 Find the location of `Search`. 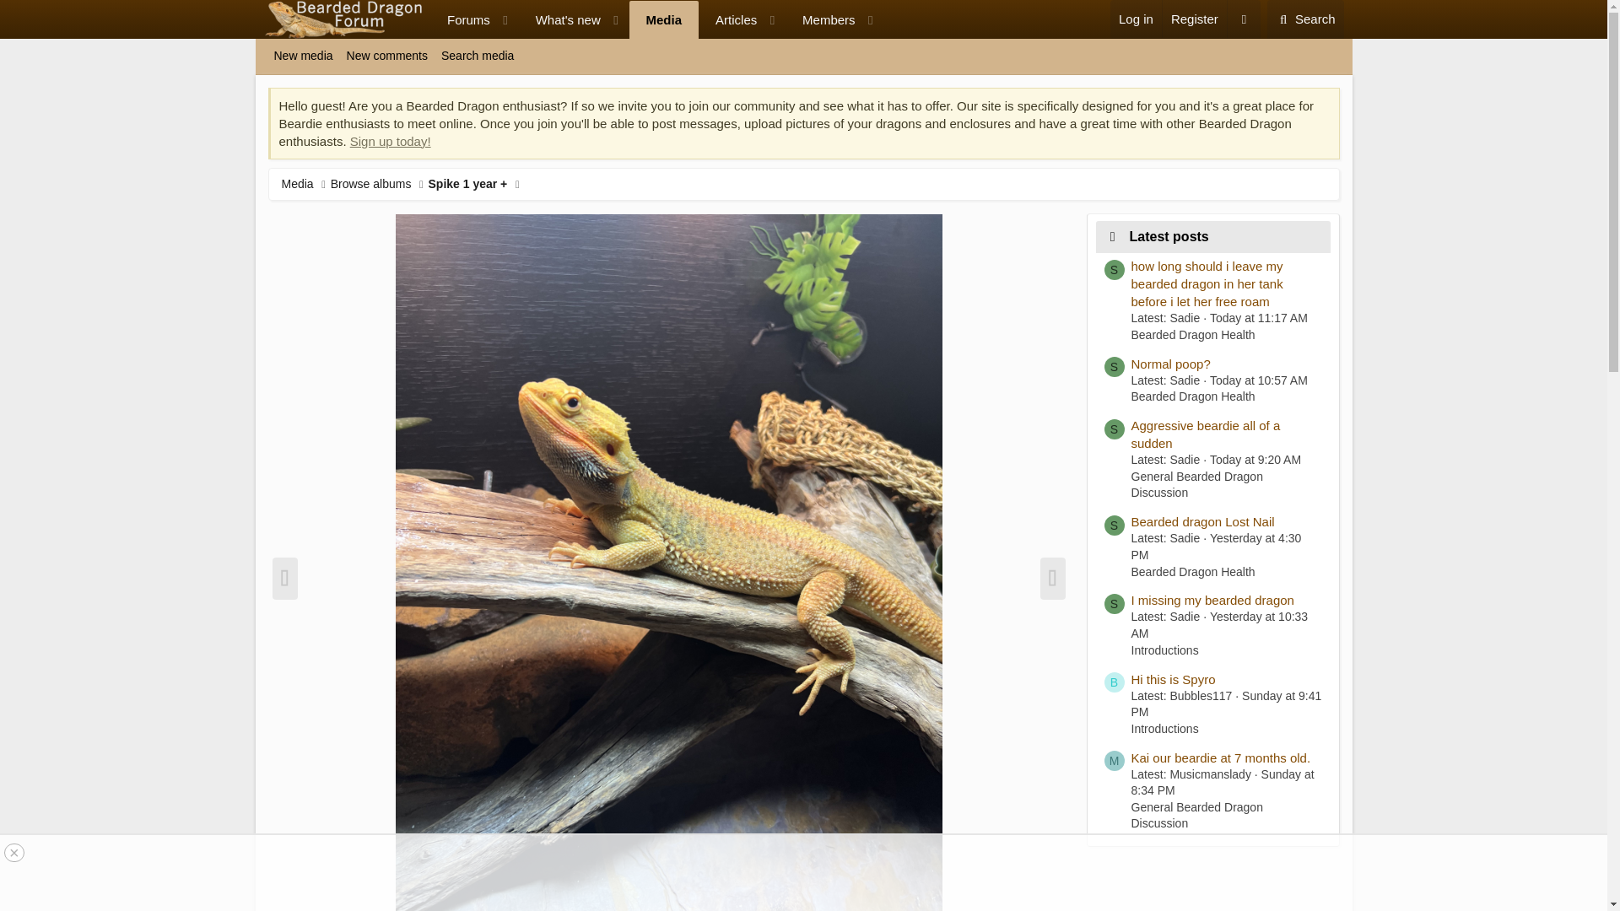

Search is located at coordinates (729, 20).